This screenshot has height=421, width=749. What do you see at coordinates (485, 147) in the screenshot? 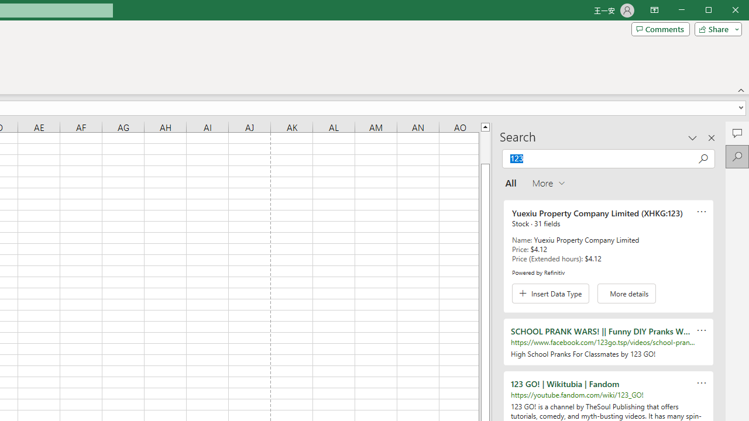
I see `Page up` at bounding box center [485, 147].